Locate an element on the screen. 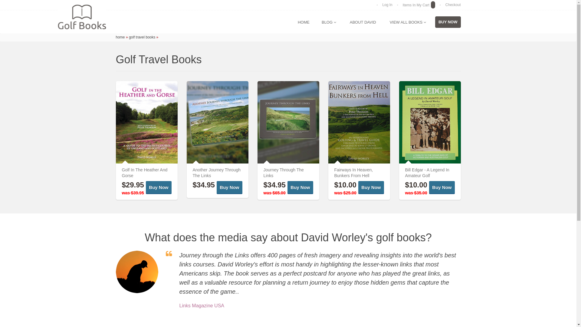  Checkout is located at coordinates (453, 5).